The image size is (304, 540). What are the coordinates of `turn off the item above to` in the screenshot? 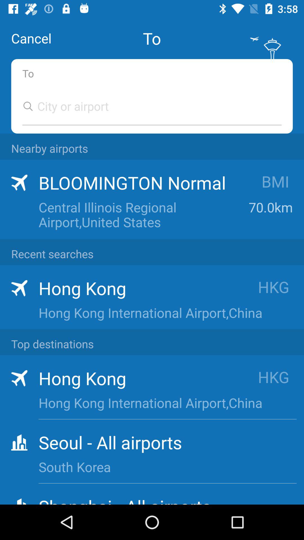 It's located at (31, 38).